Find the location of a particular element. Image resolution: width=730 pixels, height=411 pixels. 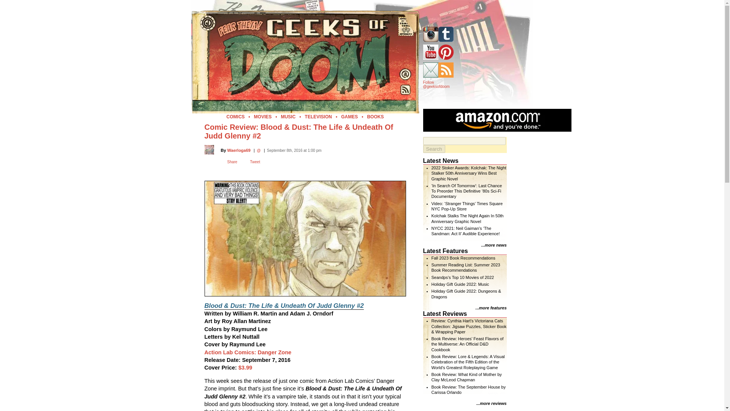

Share is located at coordinates (232, 162).